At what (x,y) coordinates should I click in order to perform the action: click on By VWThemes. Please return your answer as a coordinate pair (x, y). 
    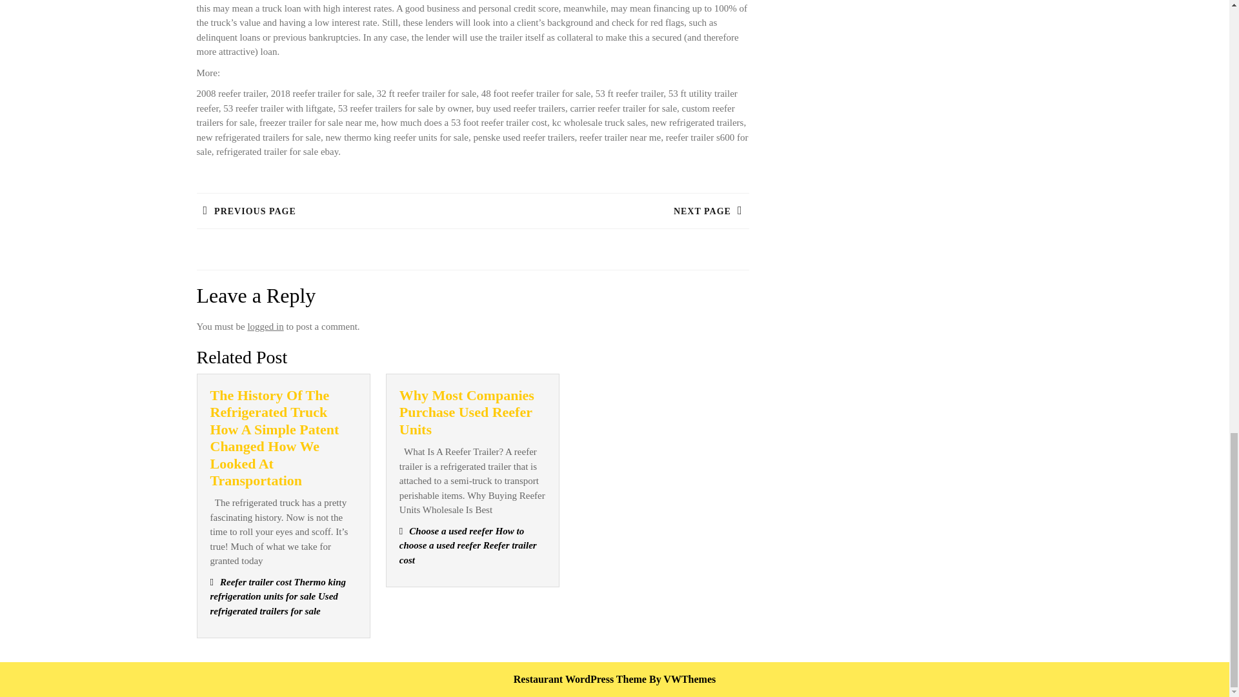
    Looking at the image, I should click on (265, 327).